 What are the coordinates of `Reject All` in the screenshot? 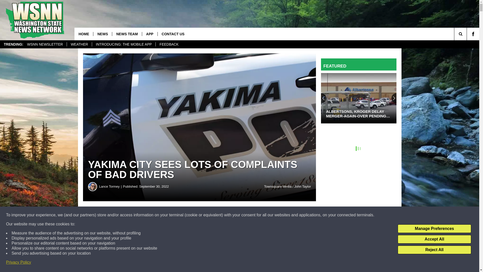 It's located at (434, 250).